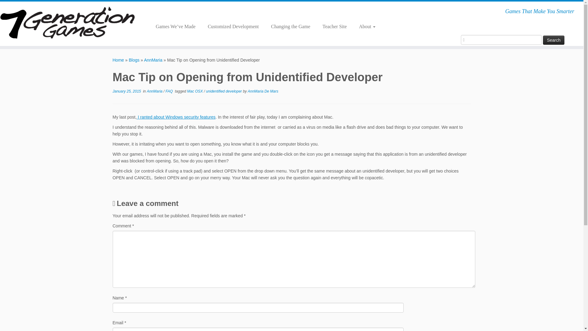 The height and width of the screenshot is (331, 588). What do you see at coordinates (224, 91) in the screenshot?
I see `View all posts in unidentified developer` at bounding box center [224, 91].